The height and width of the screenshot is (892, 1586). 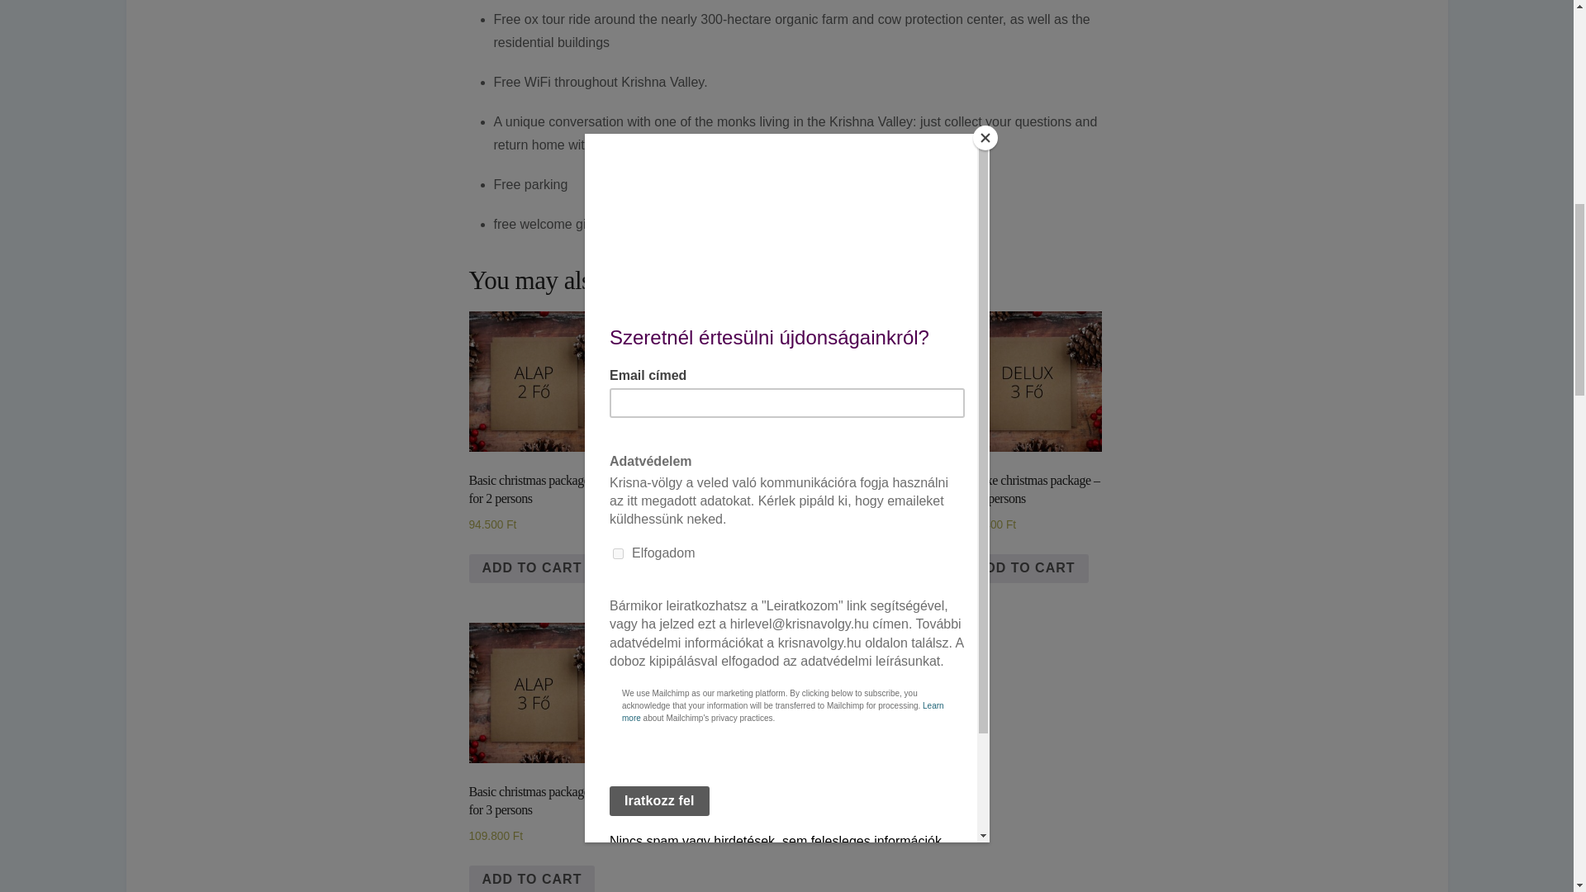 What do you see at coordinates (1025, 568) in the screenshot?
I see `ADD TO CART` at bounding box center [1025, 568].